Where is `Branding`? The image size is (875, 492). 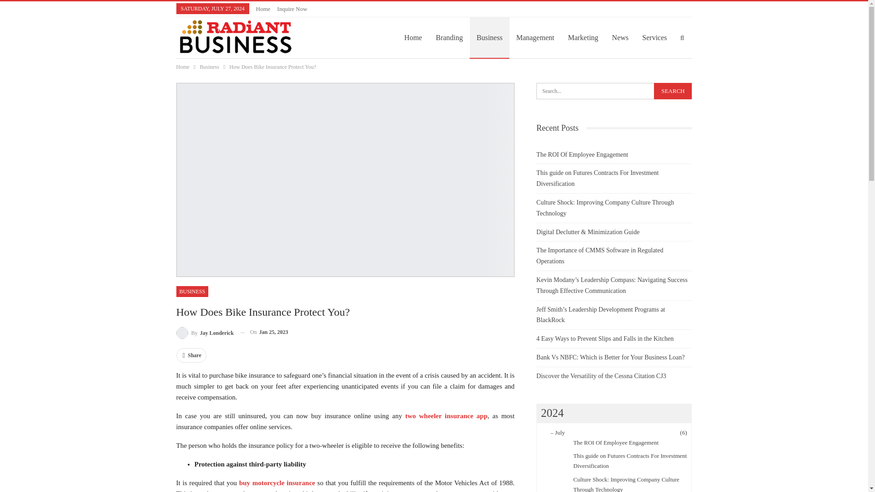 Branding is located at coordinates (449, 37).